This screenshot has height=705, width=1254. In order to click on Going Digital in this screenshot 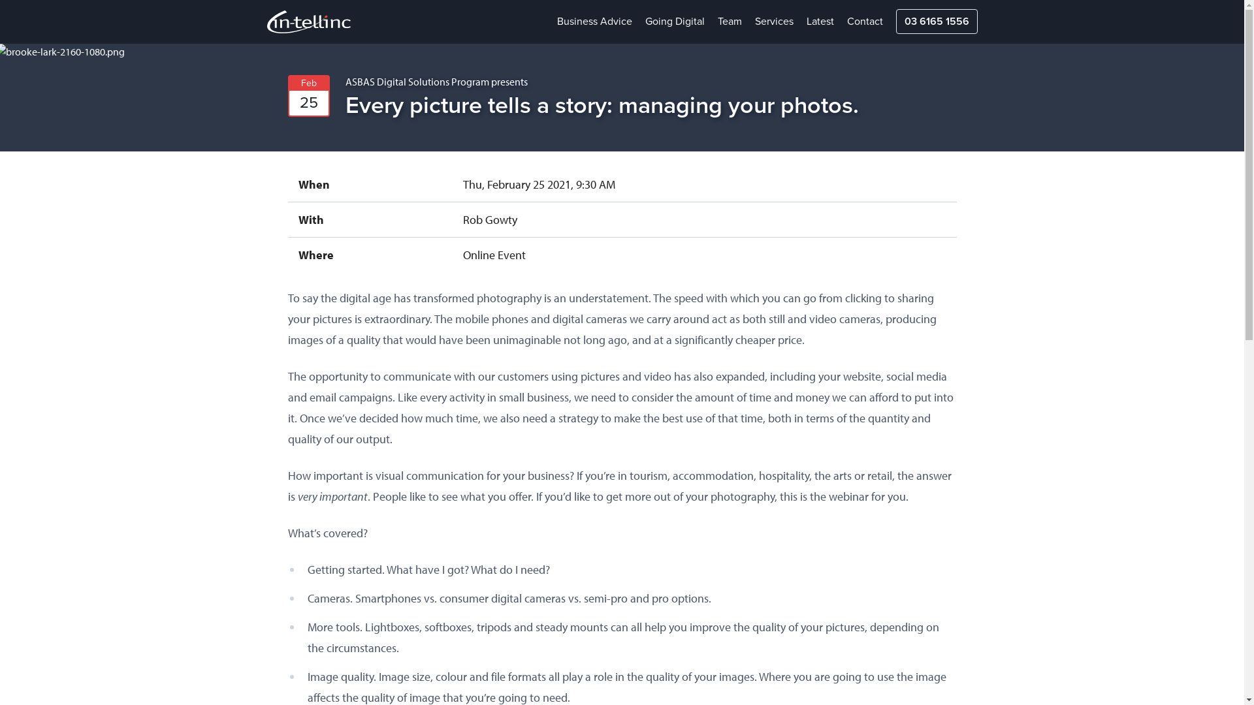, I will do `click(675, 22)`.